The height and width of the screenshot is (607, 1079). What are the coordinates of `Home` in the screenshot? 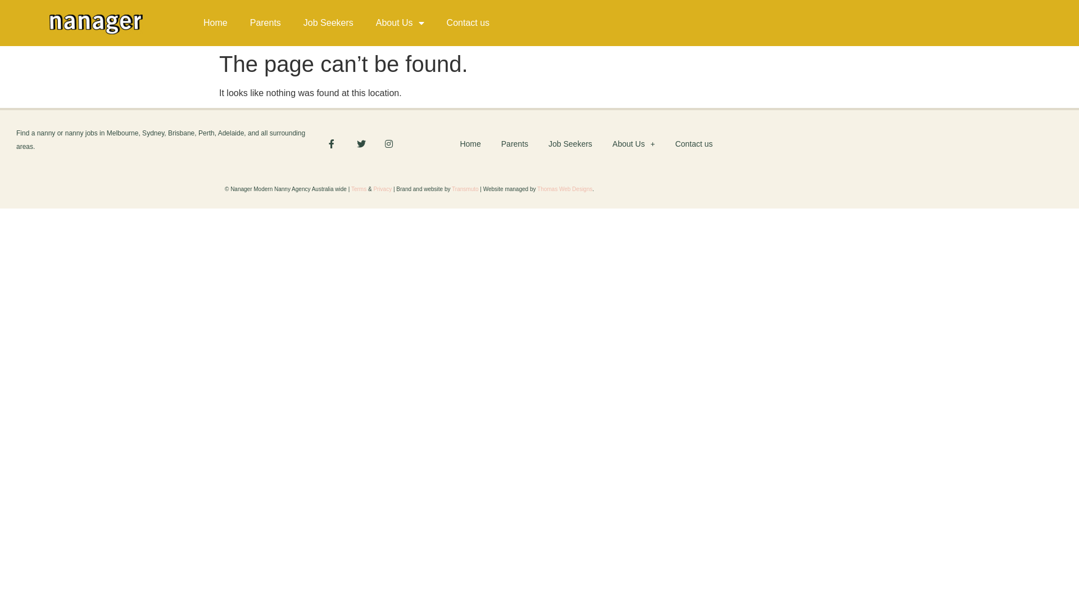 It's located at (470, 144).